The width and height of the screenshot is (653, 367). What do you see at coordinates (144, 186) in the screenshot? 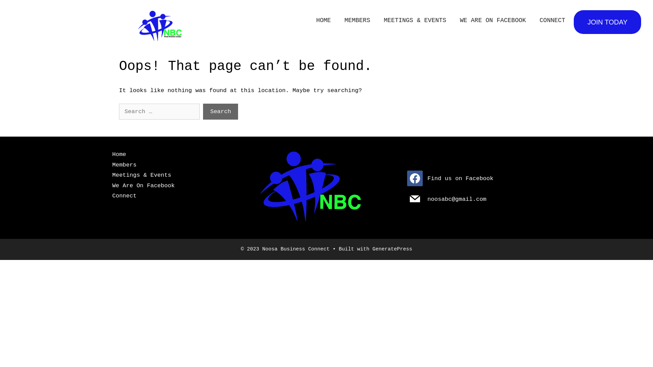
I see `We Are On Facebook` at bounding box center [144, 186].